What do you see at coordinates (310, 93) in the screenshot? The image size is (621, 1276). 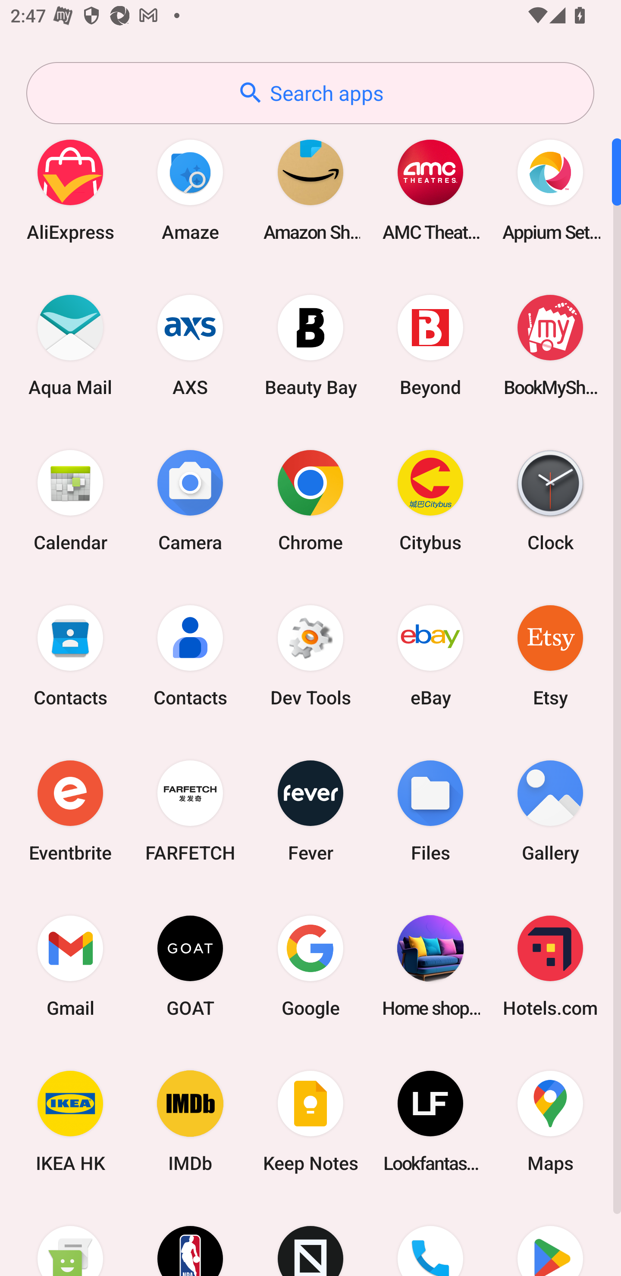 I see `  Search apps` at bounding box center [310, 93].